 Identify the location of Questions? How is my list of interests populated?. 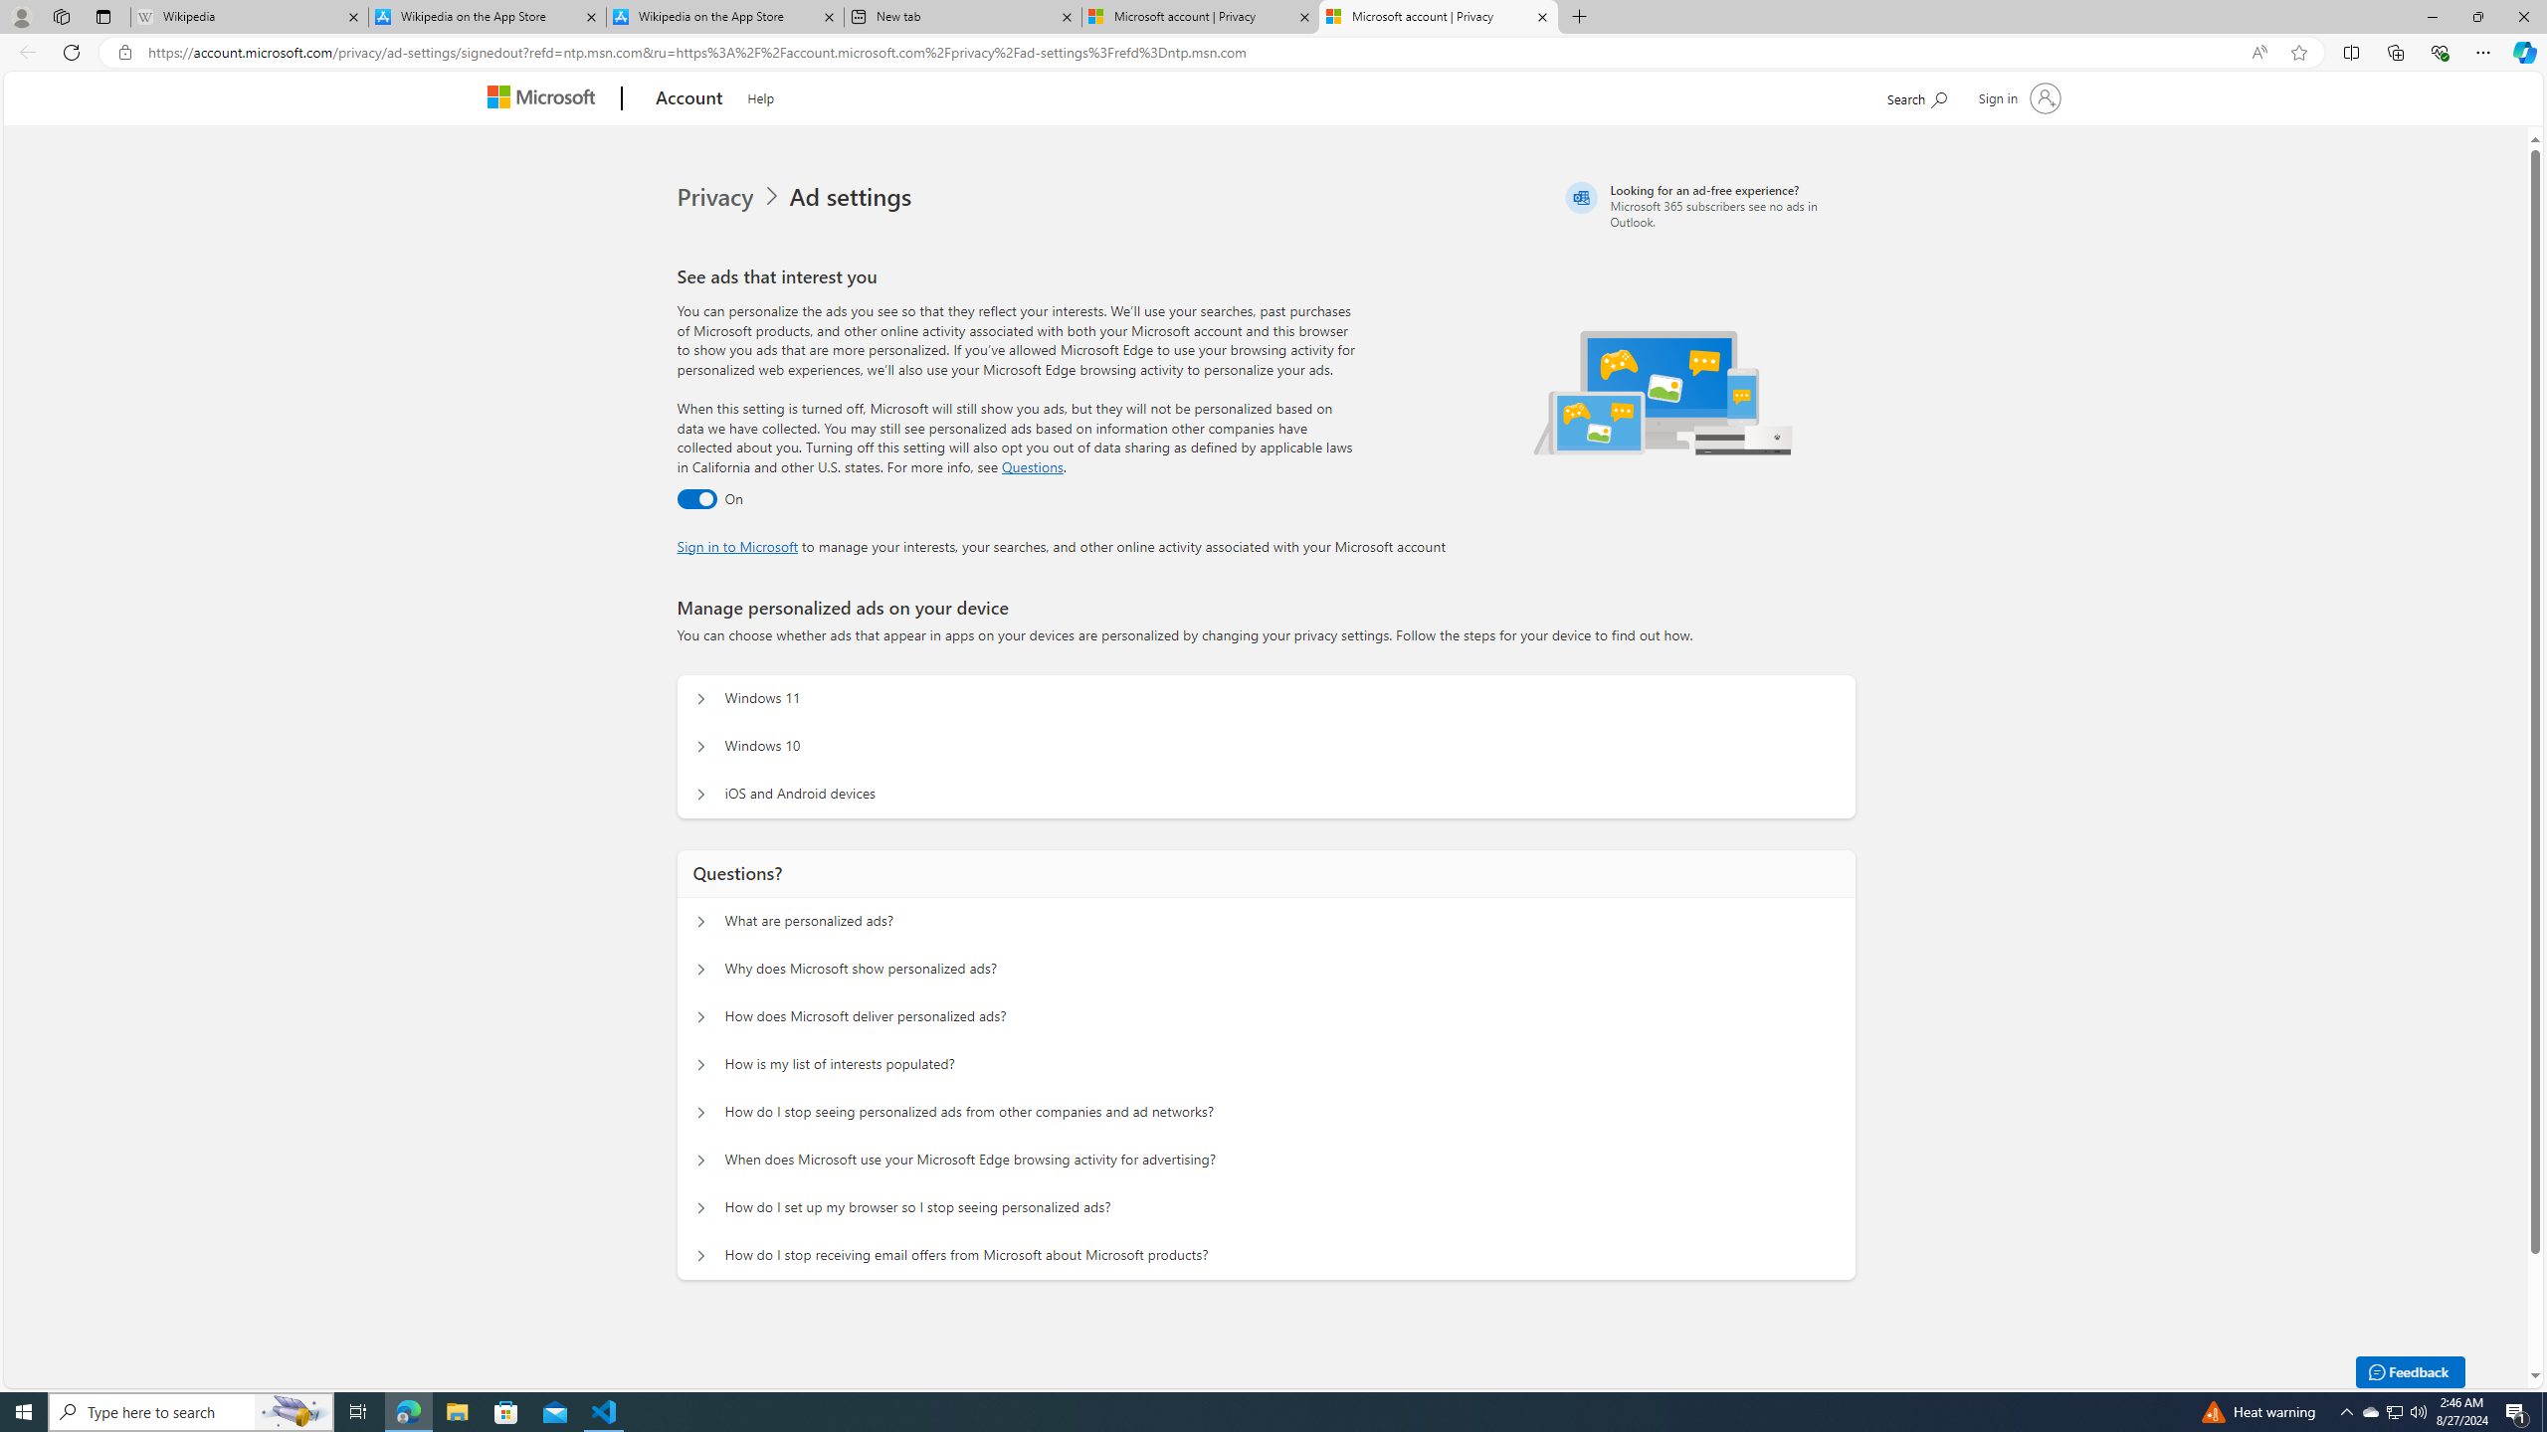
(701, 1064).